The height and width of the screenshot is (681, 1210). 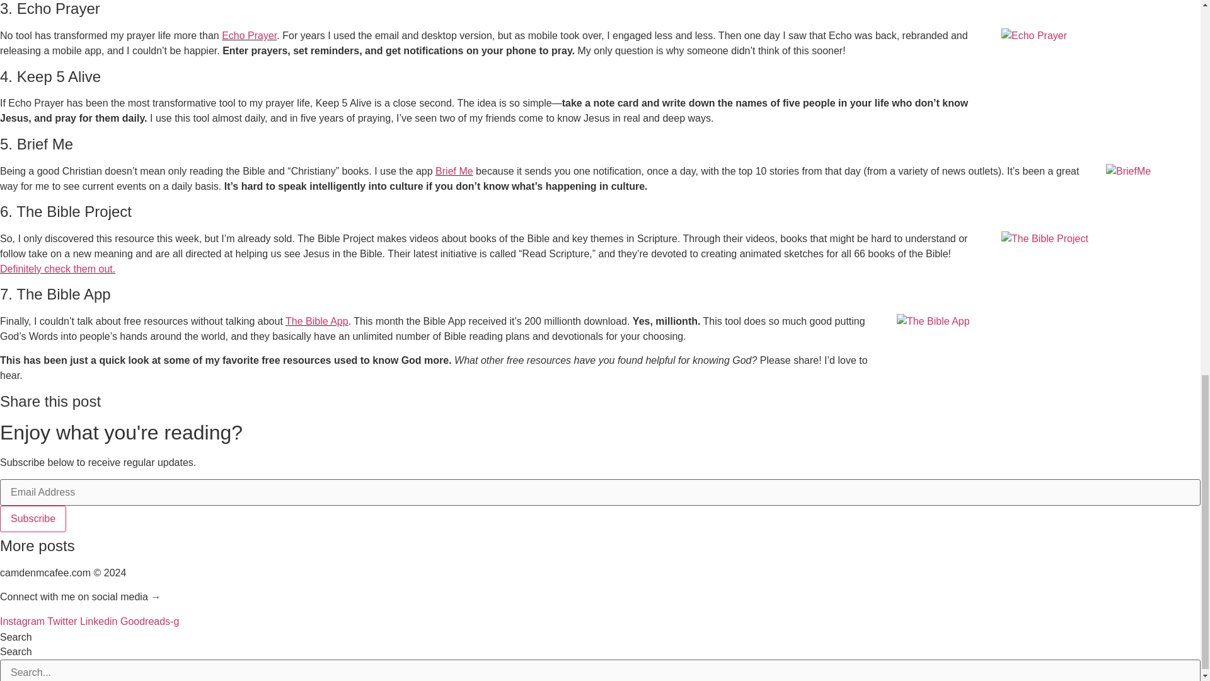 What do you see at coordinates (149, 621) in the screenshot?
I see `Goodreads-g` at bounding box center [149, 621].